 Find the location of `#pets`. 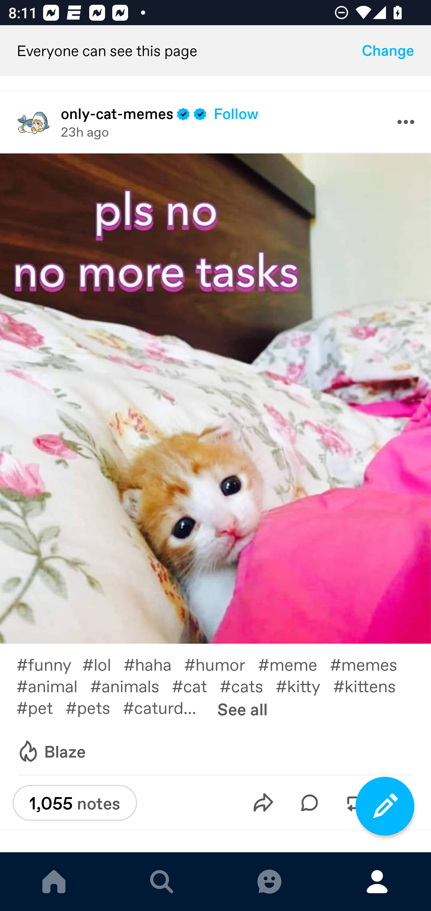

#pets is located at coordinates (94, 707).